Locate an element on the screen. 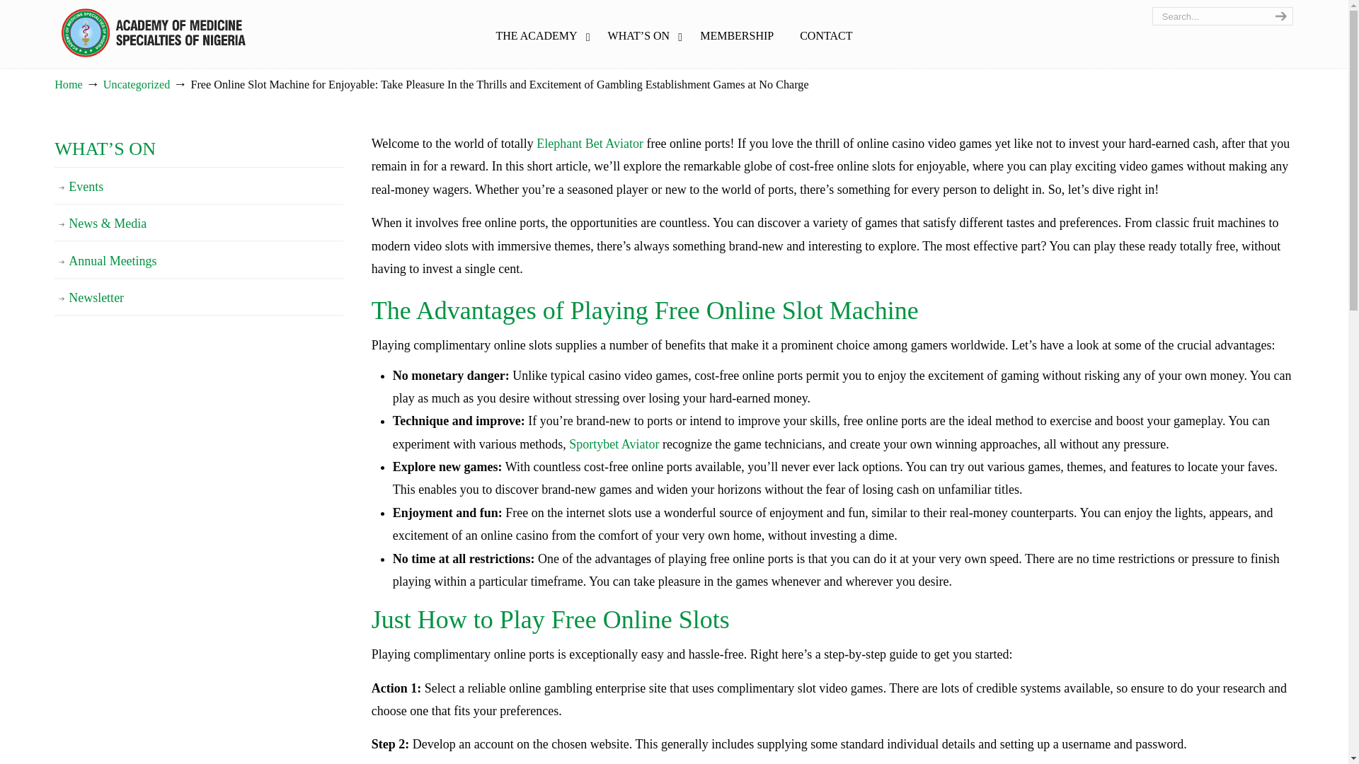  THE ACADEMY is located at coordinates (538, 36).